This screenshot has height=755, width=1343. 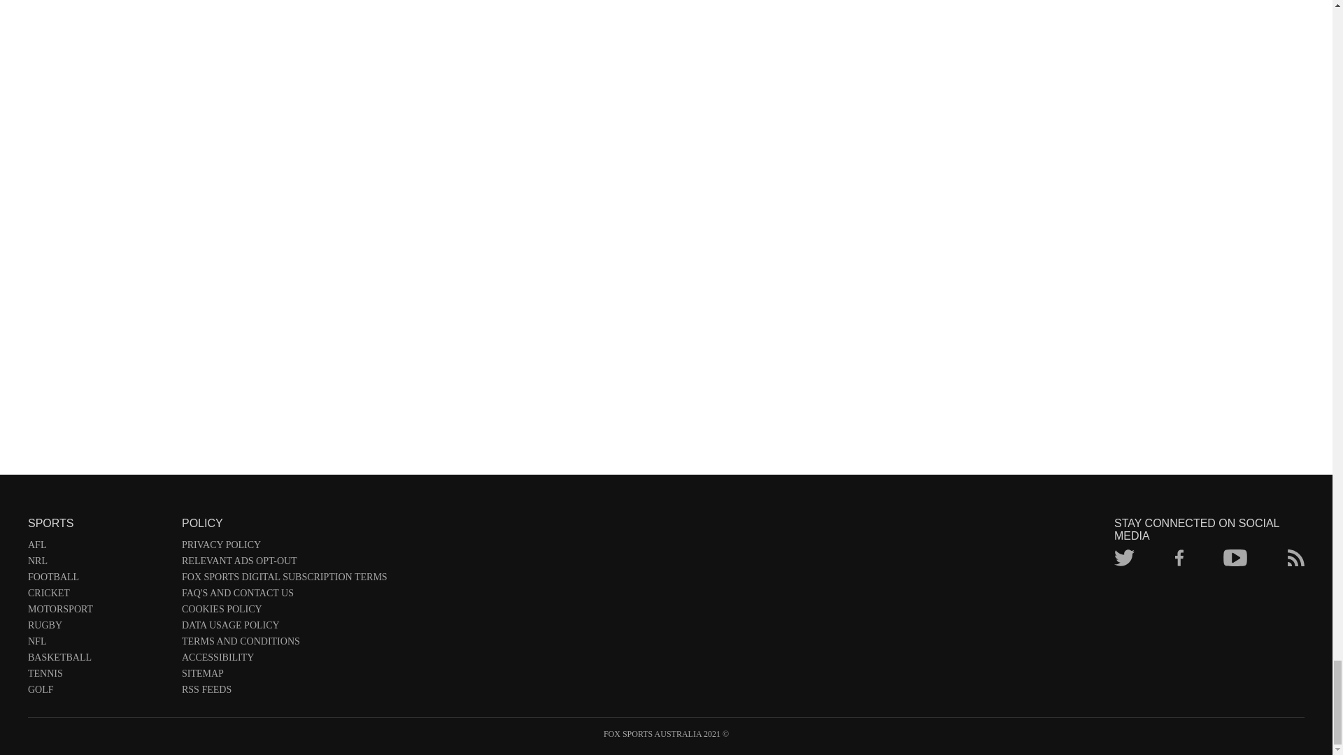 What do you see at coordinates (284, 563) in the screenshot?
I see `RELEVANT ADS OPT-OUT` at bounding box center [284, 563].